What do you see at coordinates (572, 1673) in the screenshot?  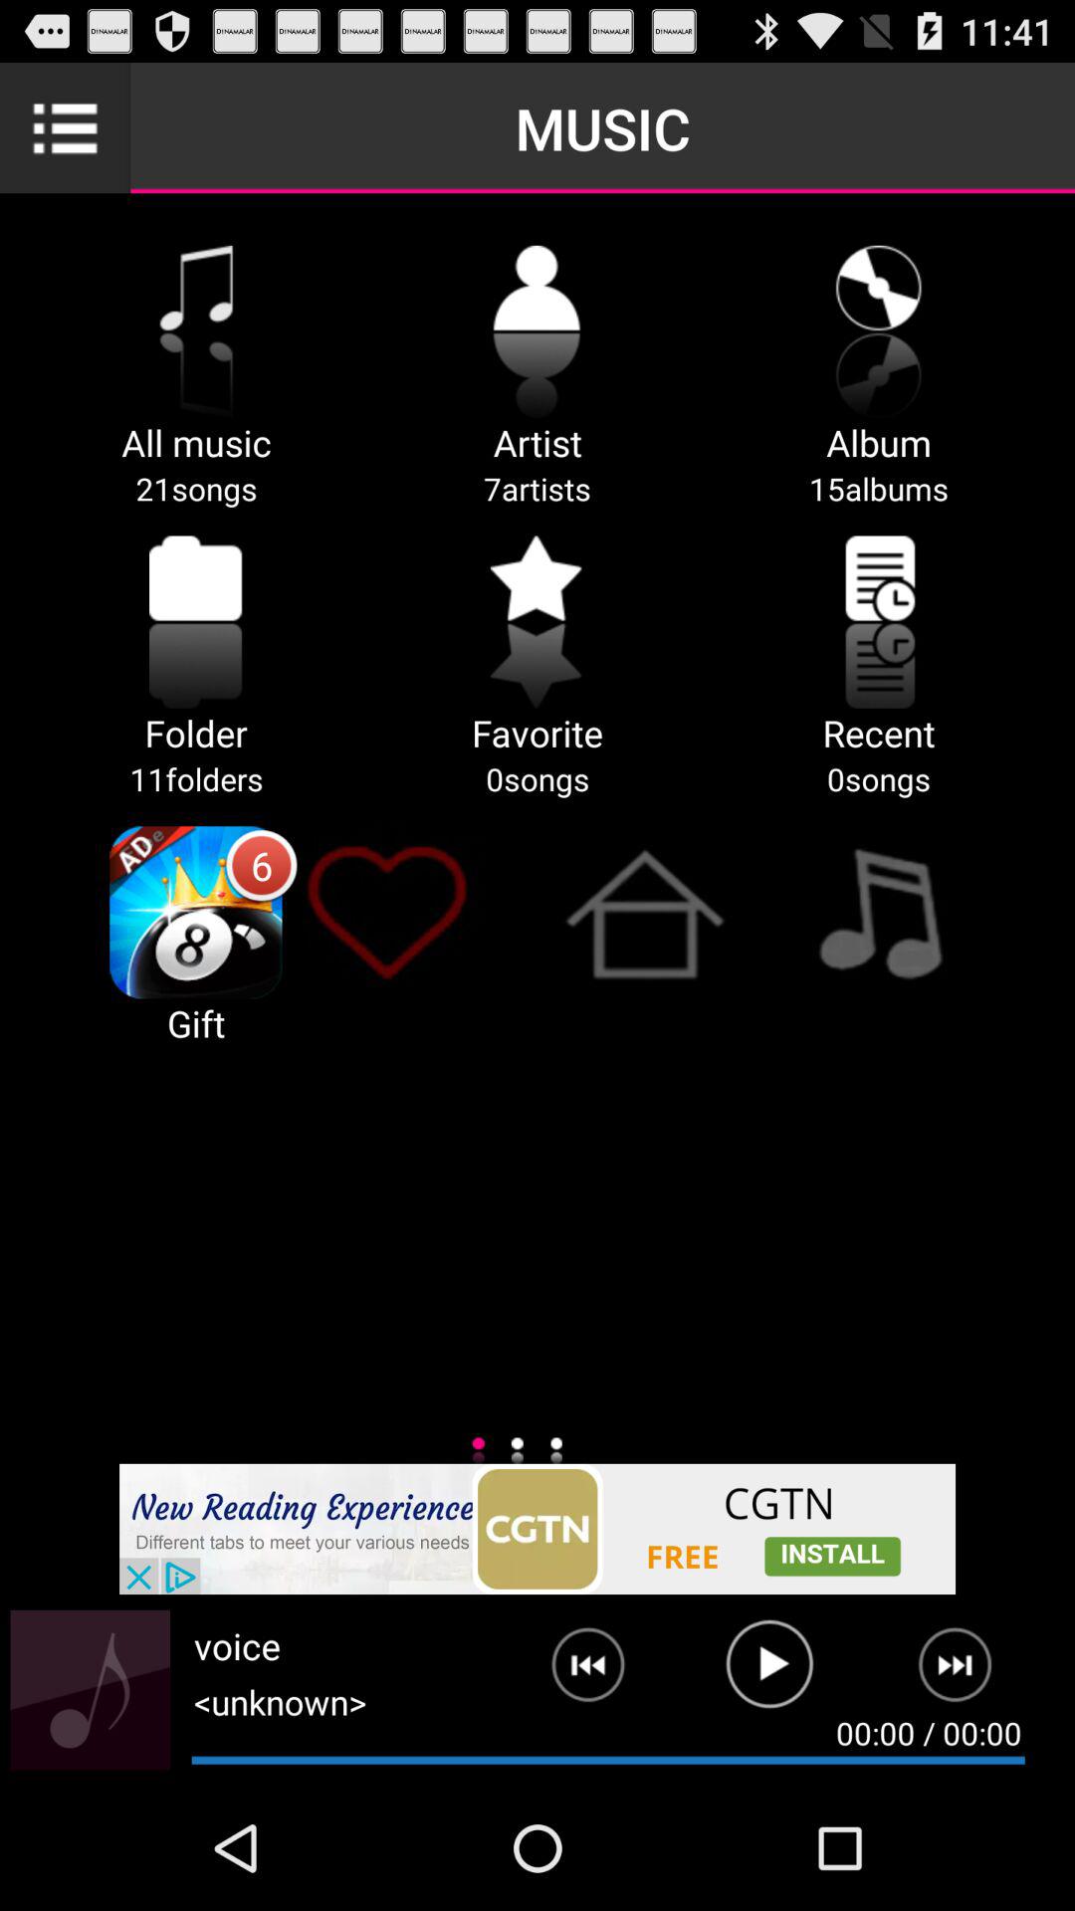 I see `next` at bounding box center [572, 1673].